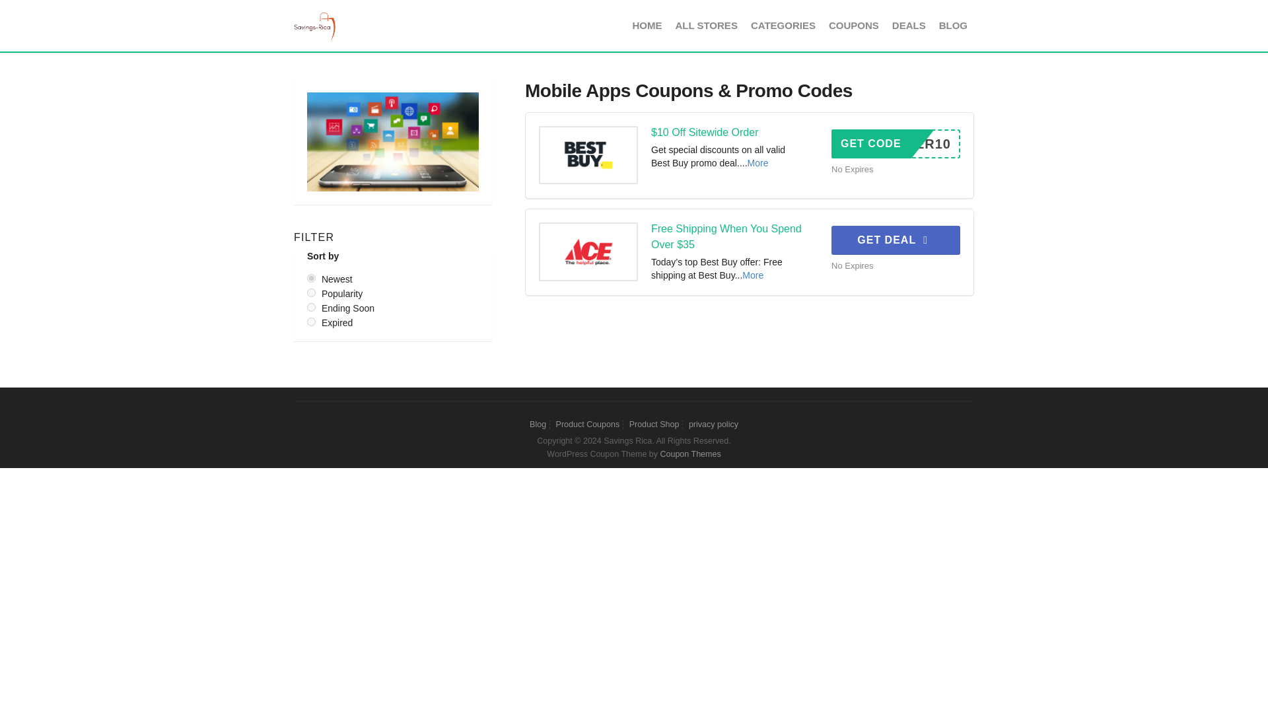 This screenshot has width=1268, height=713. What do you see at coordinates (909, 25) in the screenshot?
I see `BLOG` at bounding box center [909, 25].